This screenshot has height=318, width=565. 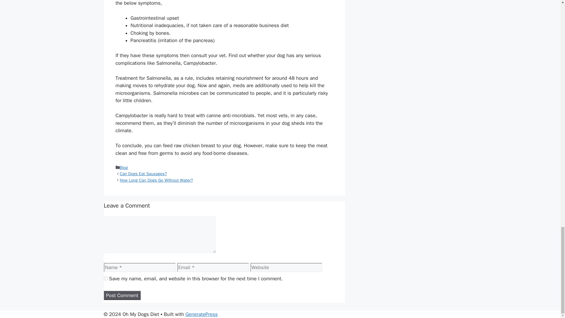 I want to click on Post Comment, so click(x=122, y=296).